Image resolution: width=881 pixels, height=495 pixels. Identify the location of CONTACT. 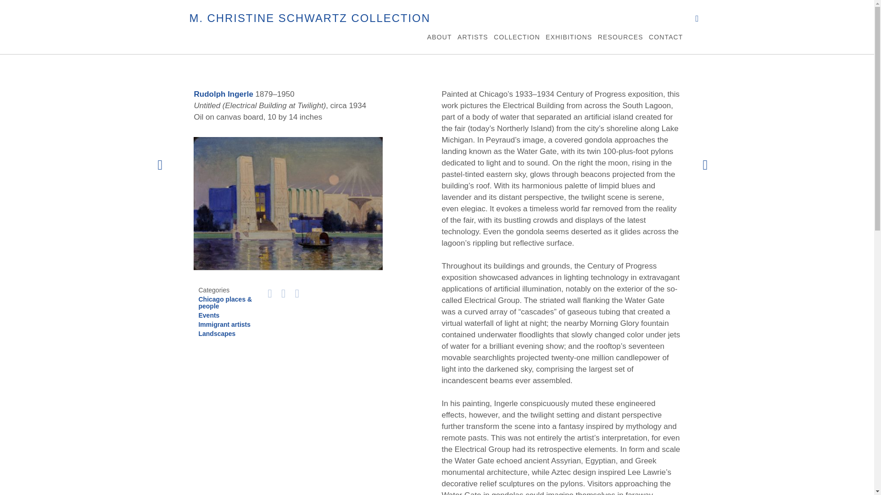
(665, 38).